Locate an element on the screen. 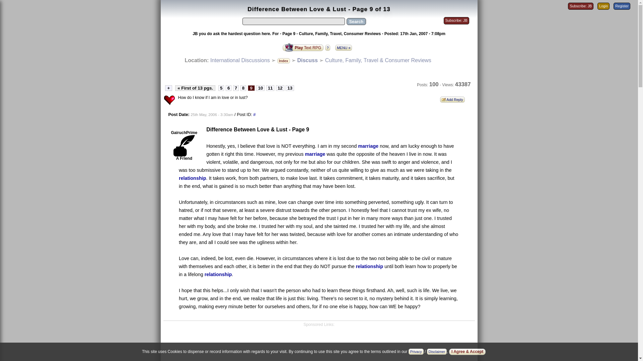 This screenshot has width=643, height=361. 7 is located at coordinates (236, 88).